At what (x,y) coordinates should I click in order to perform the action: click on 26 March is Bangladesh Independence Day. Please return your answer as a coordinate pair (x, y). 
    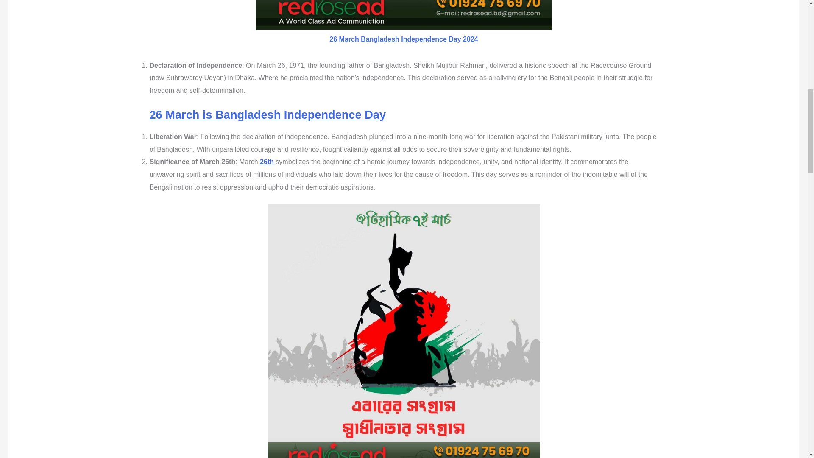
    Looking at the image, I should click on (267, 114).